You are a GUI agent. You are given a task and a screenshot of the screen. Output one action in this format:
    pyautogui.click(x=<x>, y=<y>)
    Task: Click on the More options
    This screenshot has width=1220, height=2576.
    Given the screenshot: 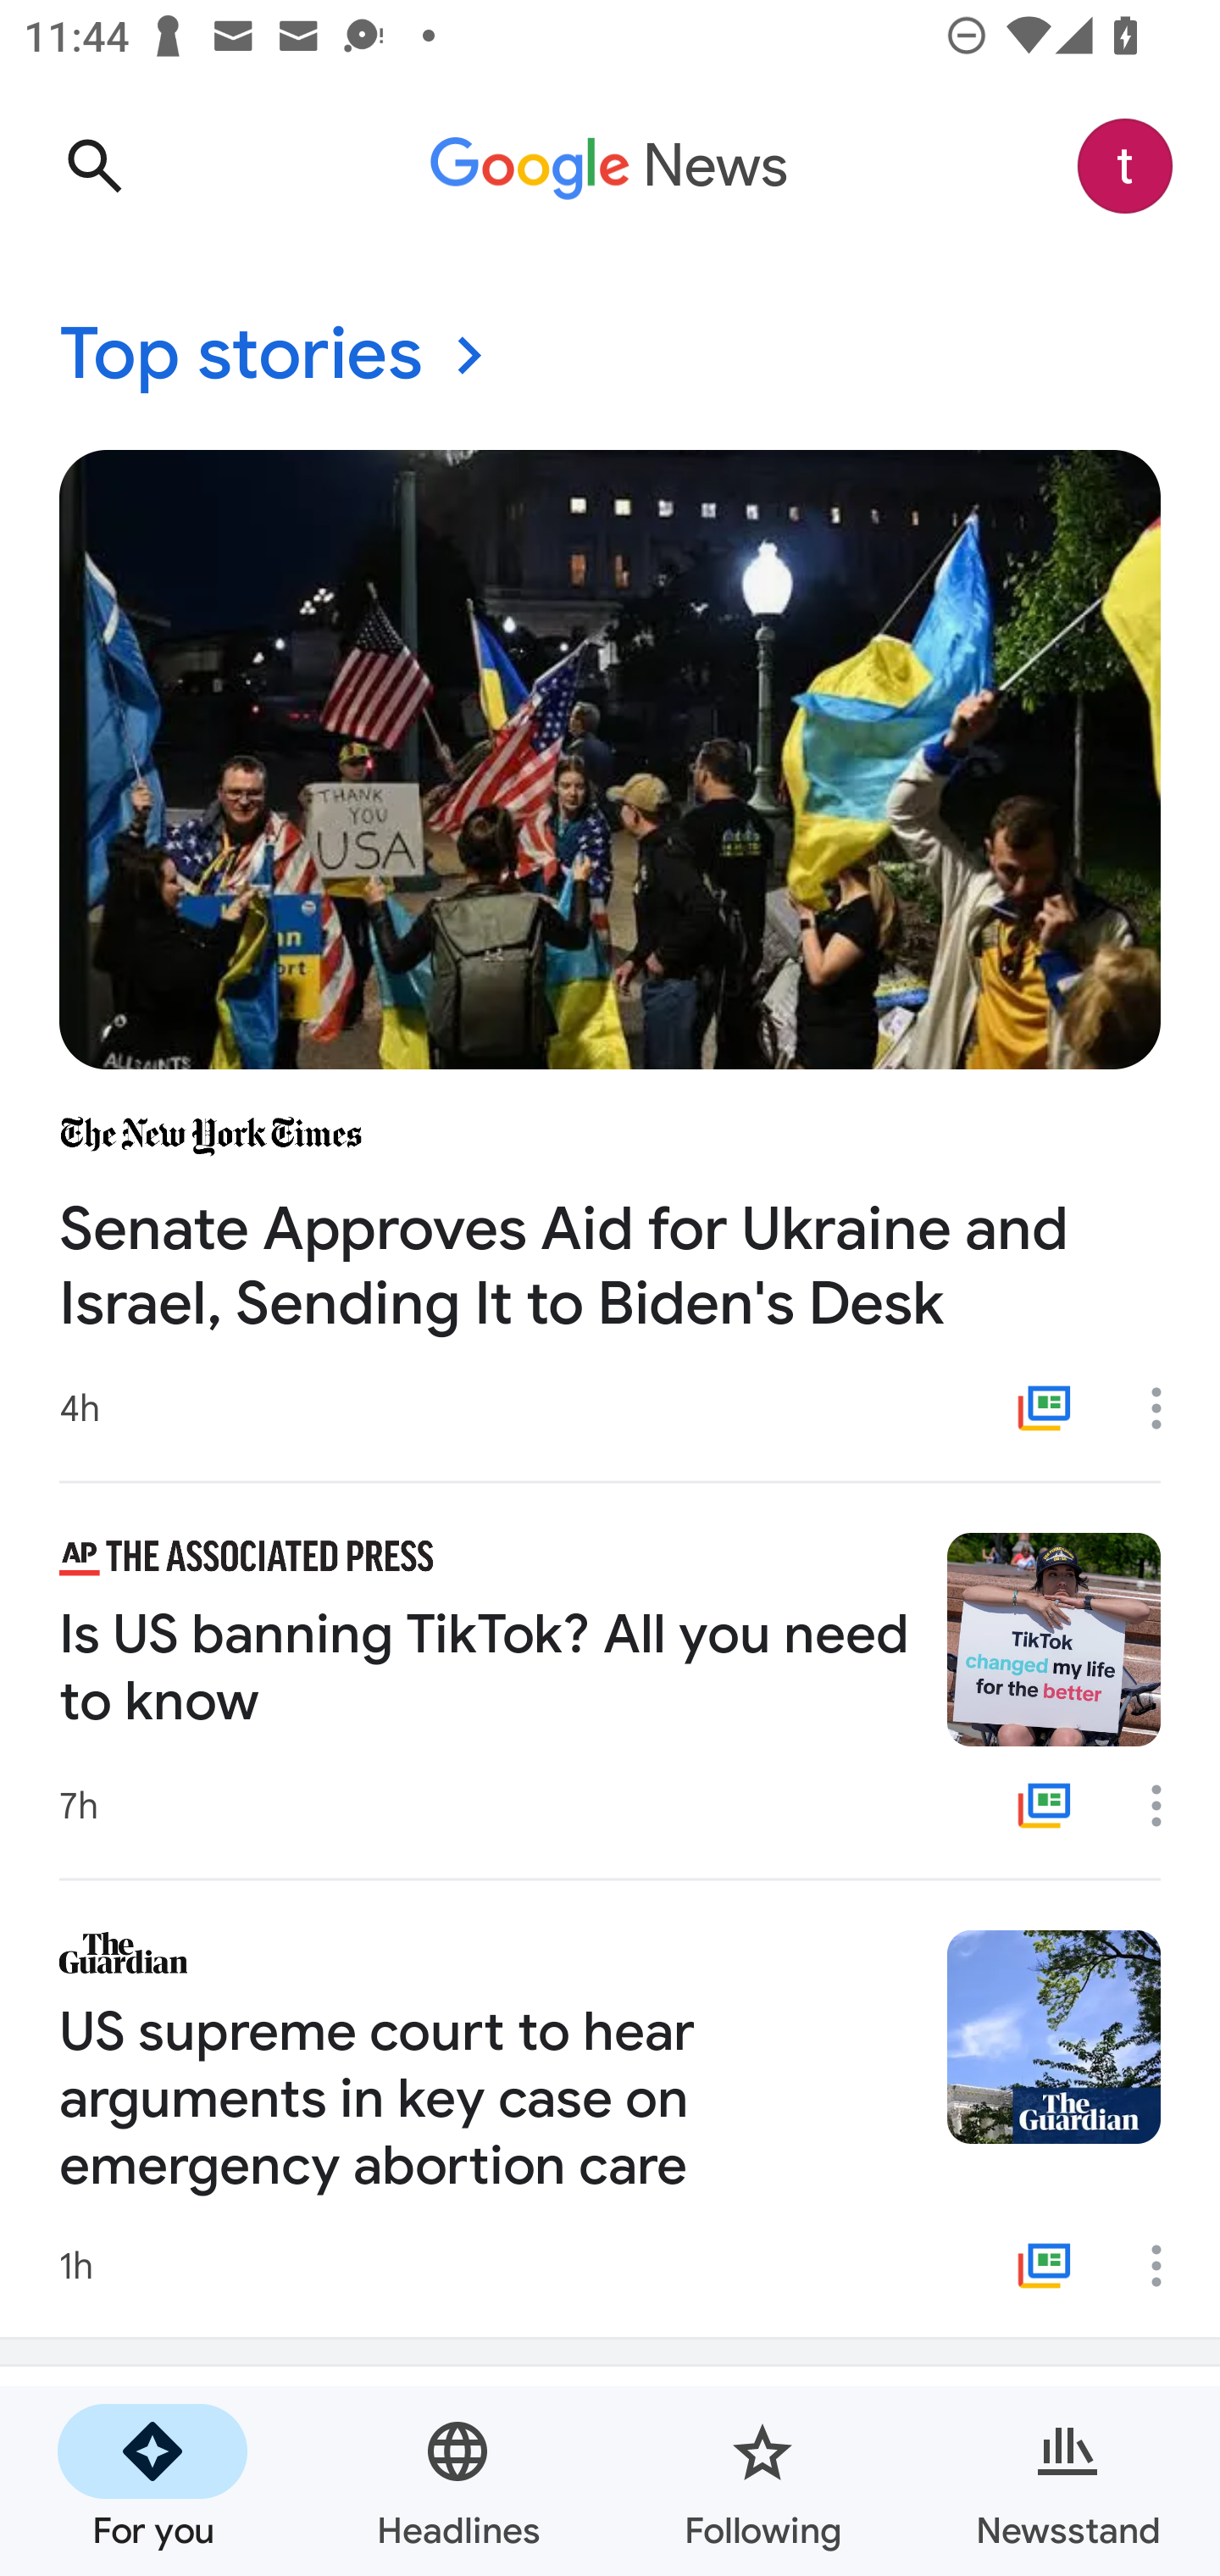 What is the action you would take?
    pyautogui.click(x=1167, y=1407)
    